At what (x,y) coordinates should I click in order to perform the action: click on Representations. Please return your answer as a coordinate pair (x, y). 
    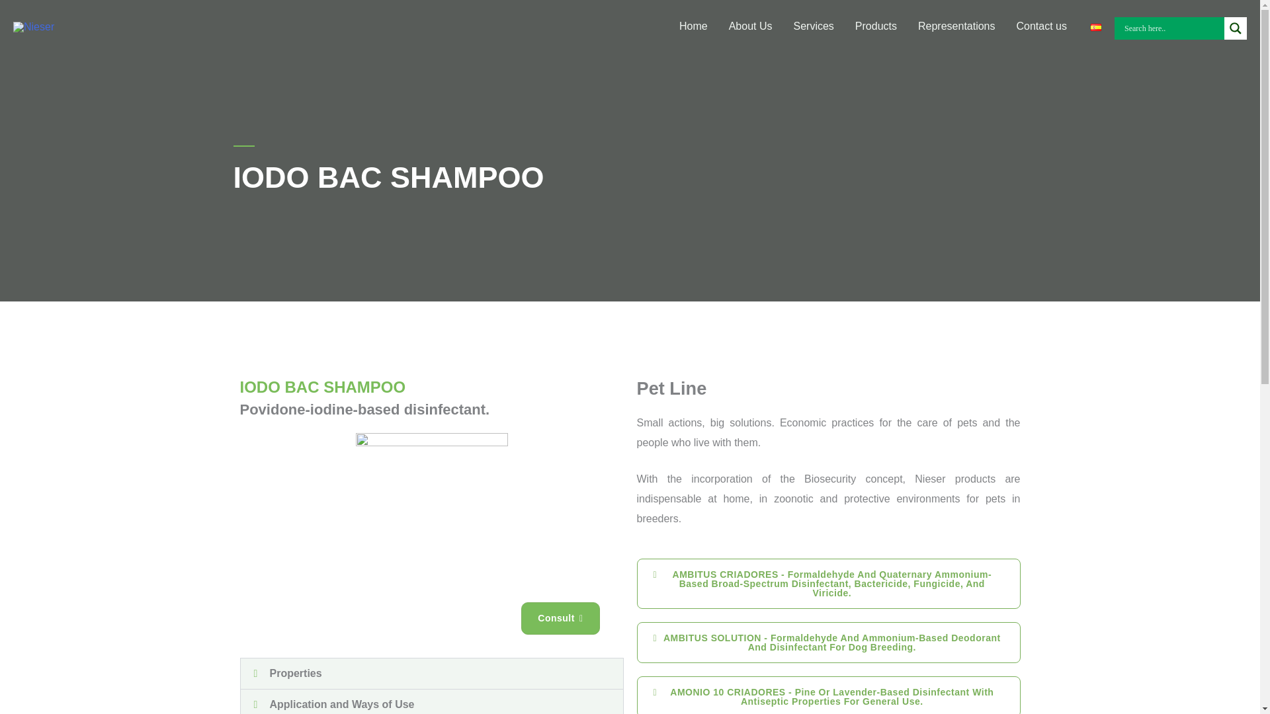
    Looking at the image, I should click on (956, 26).